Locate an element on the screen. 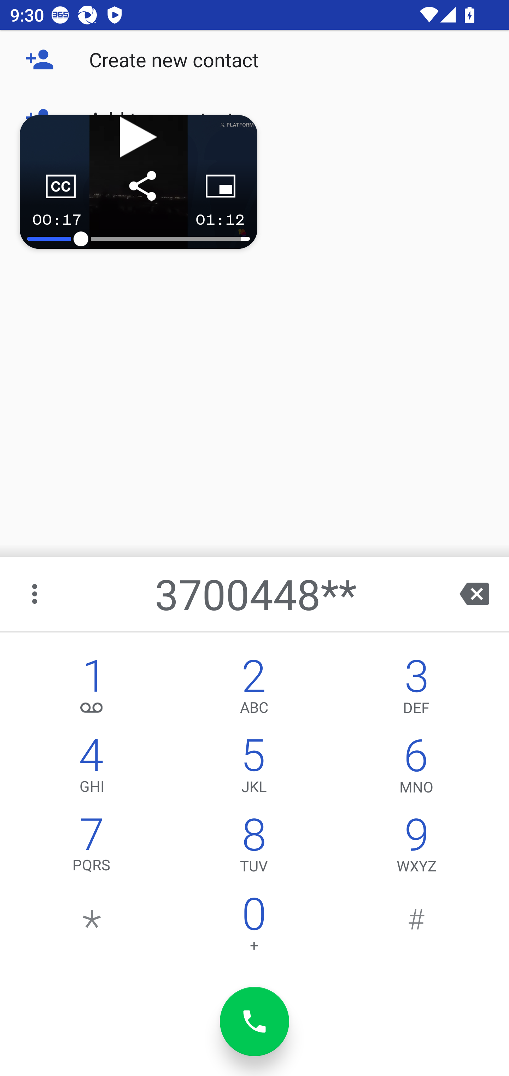  5,JKL 5 JKL is located at coordinates (254, 769).